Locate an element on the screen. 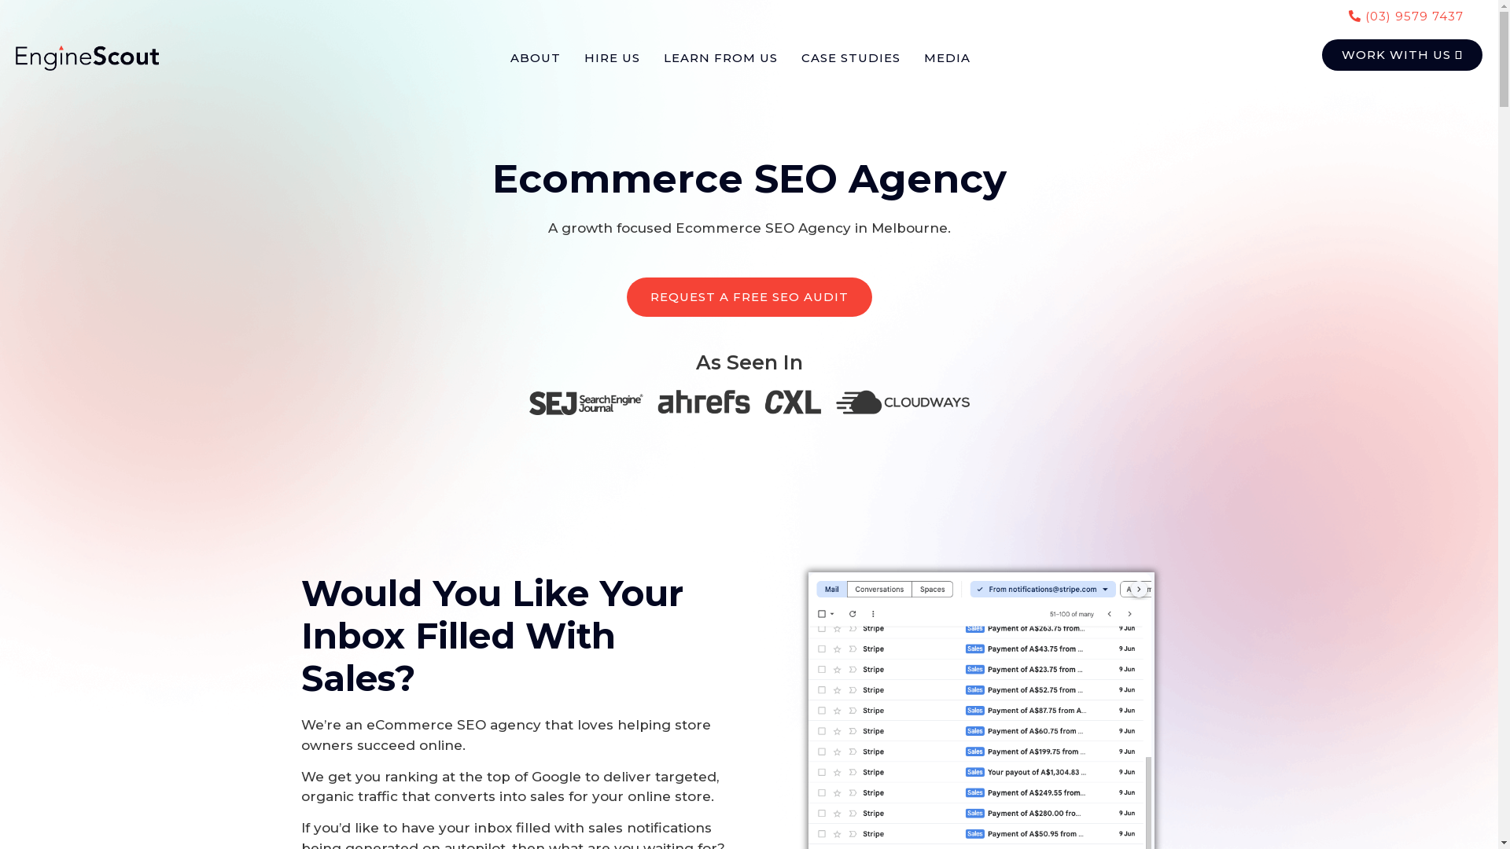 This screenshot has height=849, width=1510. ABOUT is located at coordinates (536, 58).